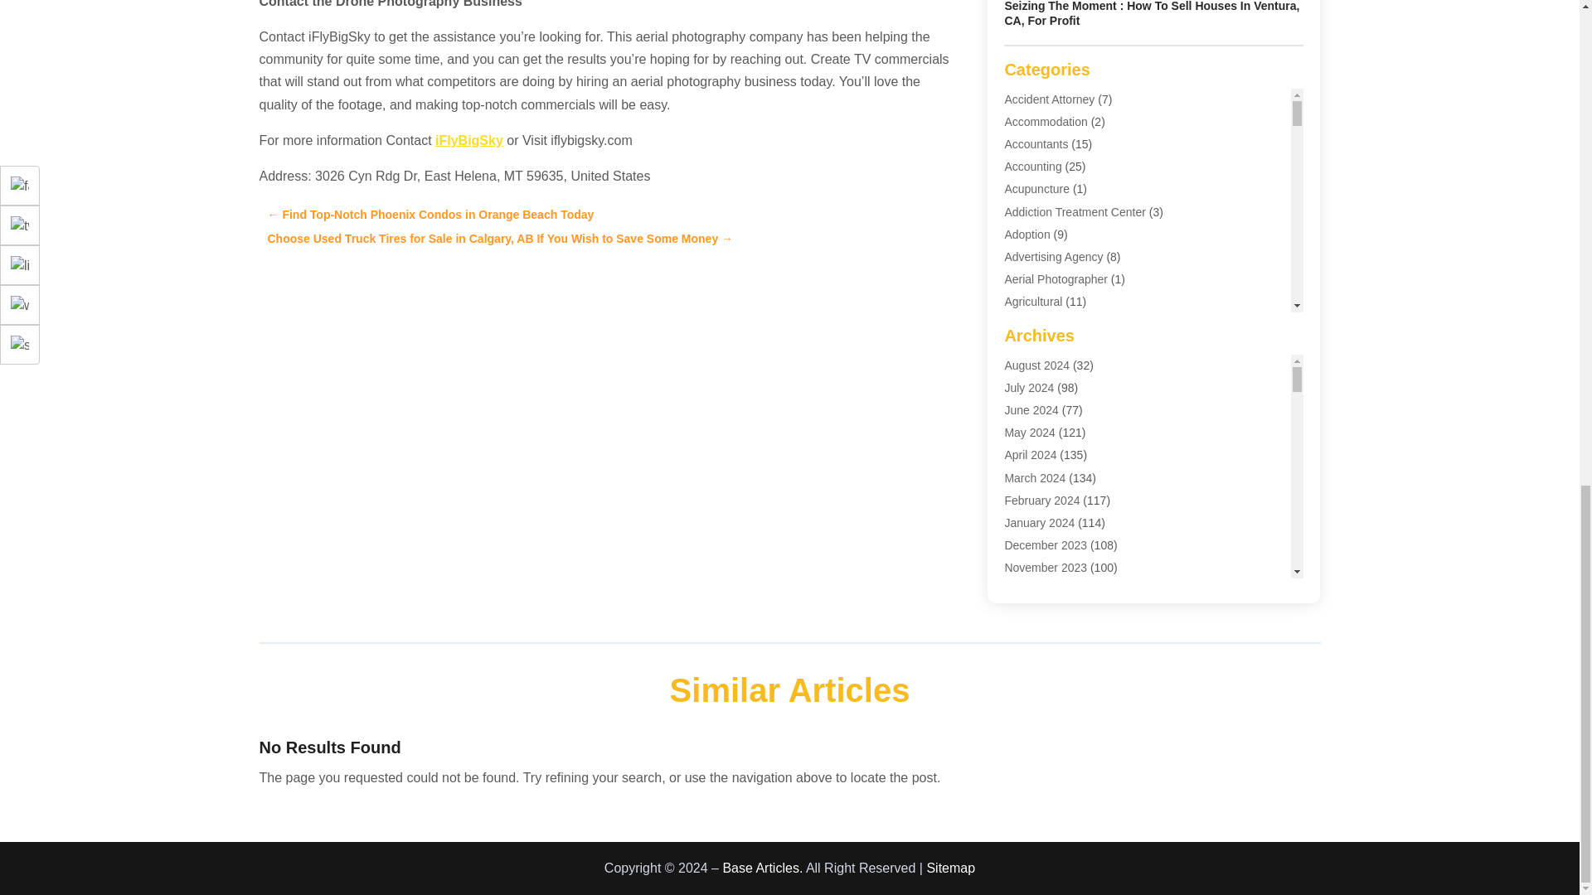 Image resolution: width=1592 pixels, height=895 pixels. I want to click on Addiction Treatment Center, so click(1075, 212).